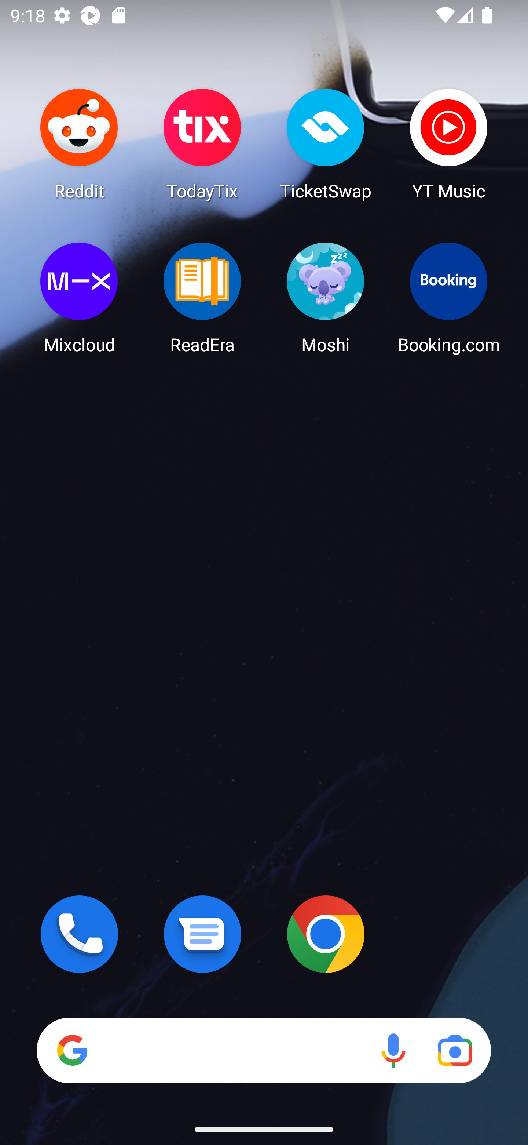 This screenshot has width=528, height=1145. Describe the element at coordinates (455, 1050) in the screenshot. I see `Google Lens` at that location.